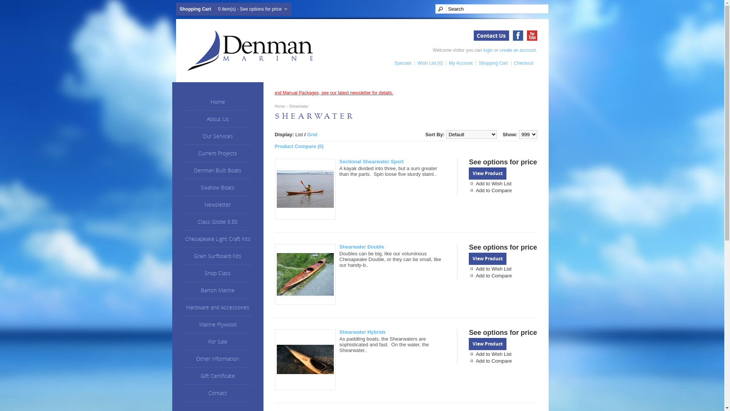 This screenshot has height=411, width=730. What do you see at coordinates (217, 376) in the screenshot?
I see `Gift Certificate` at bounding box center [217, 376].